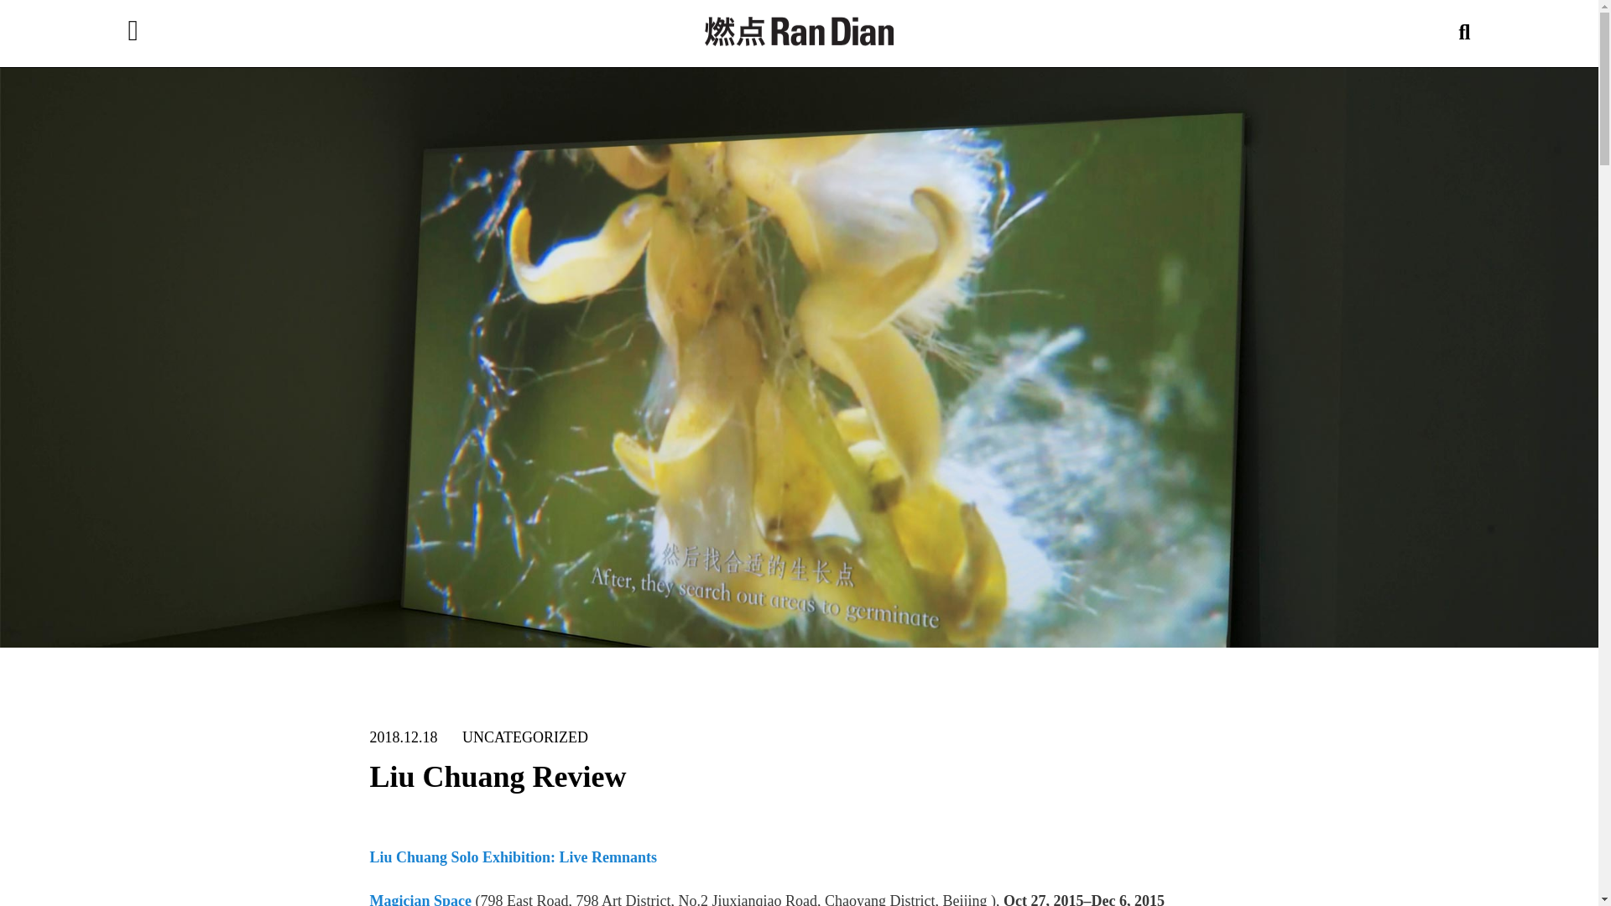  Describe the element at coordinates (403, 737) in the screenshot. I see `2018.12.18` at that location.